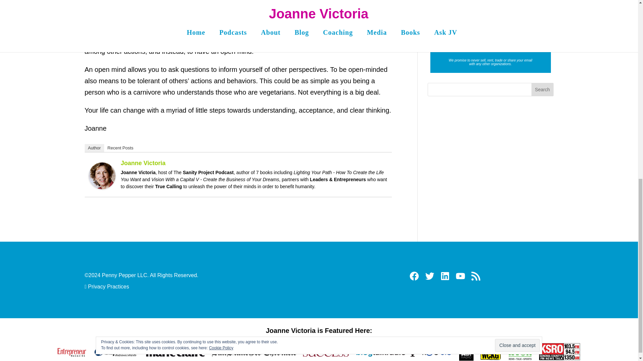 Image resolution: width=643 pixels, height=361 pixels. I want to click on LinkedIn, so click(445, 276).